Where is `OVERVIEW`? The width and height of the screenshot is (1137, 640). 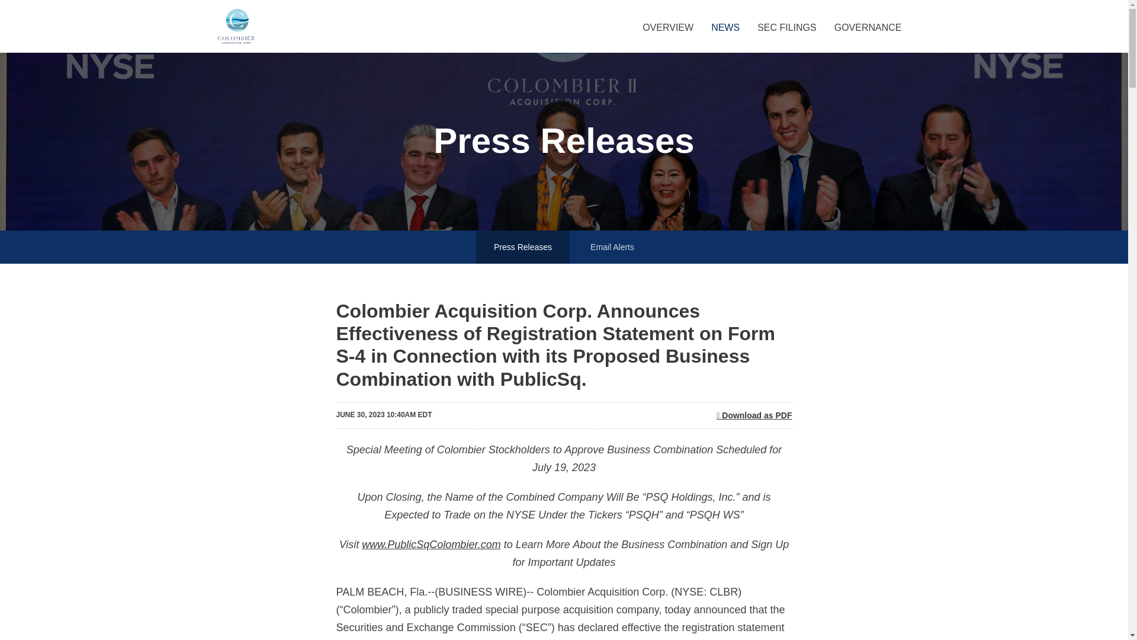 OVERVIEW is located at coordinates (668, 37).